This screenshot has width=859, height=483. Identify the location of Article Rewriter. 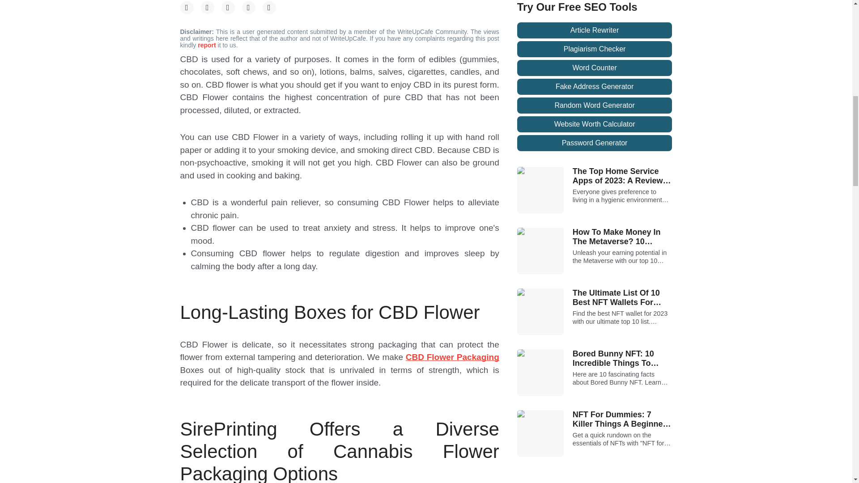
(595, 30).